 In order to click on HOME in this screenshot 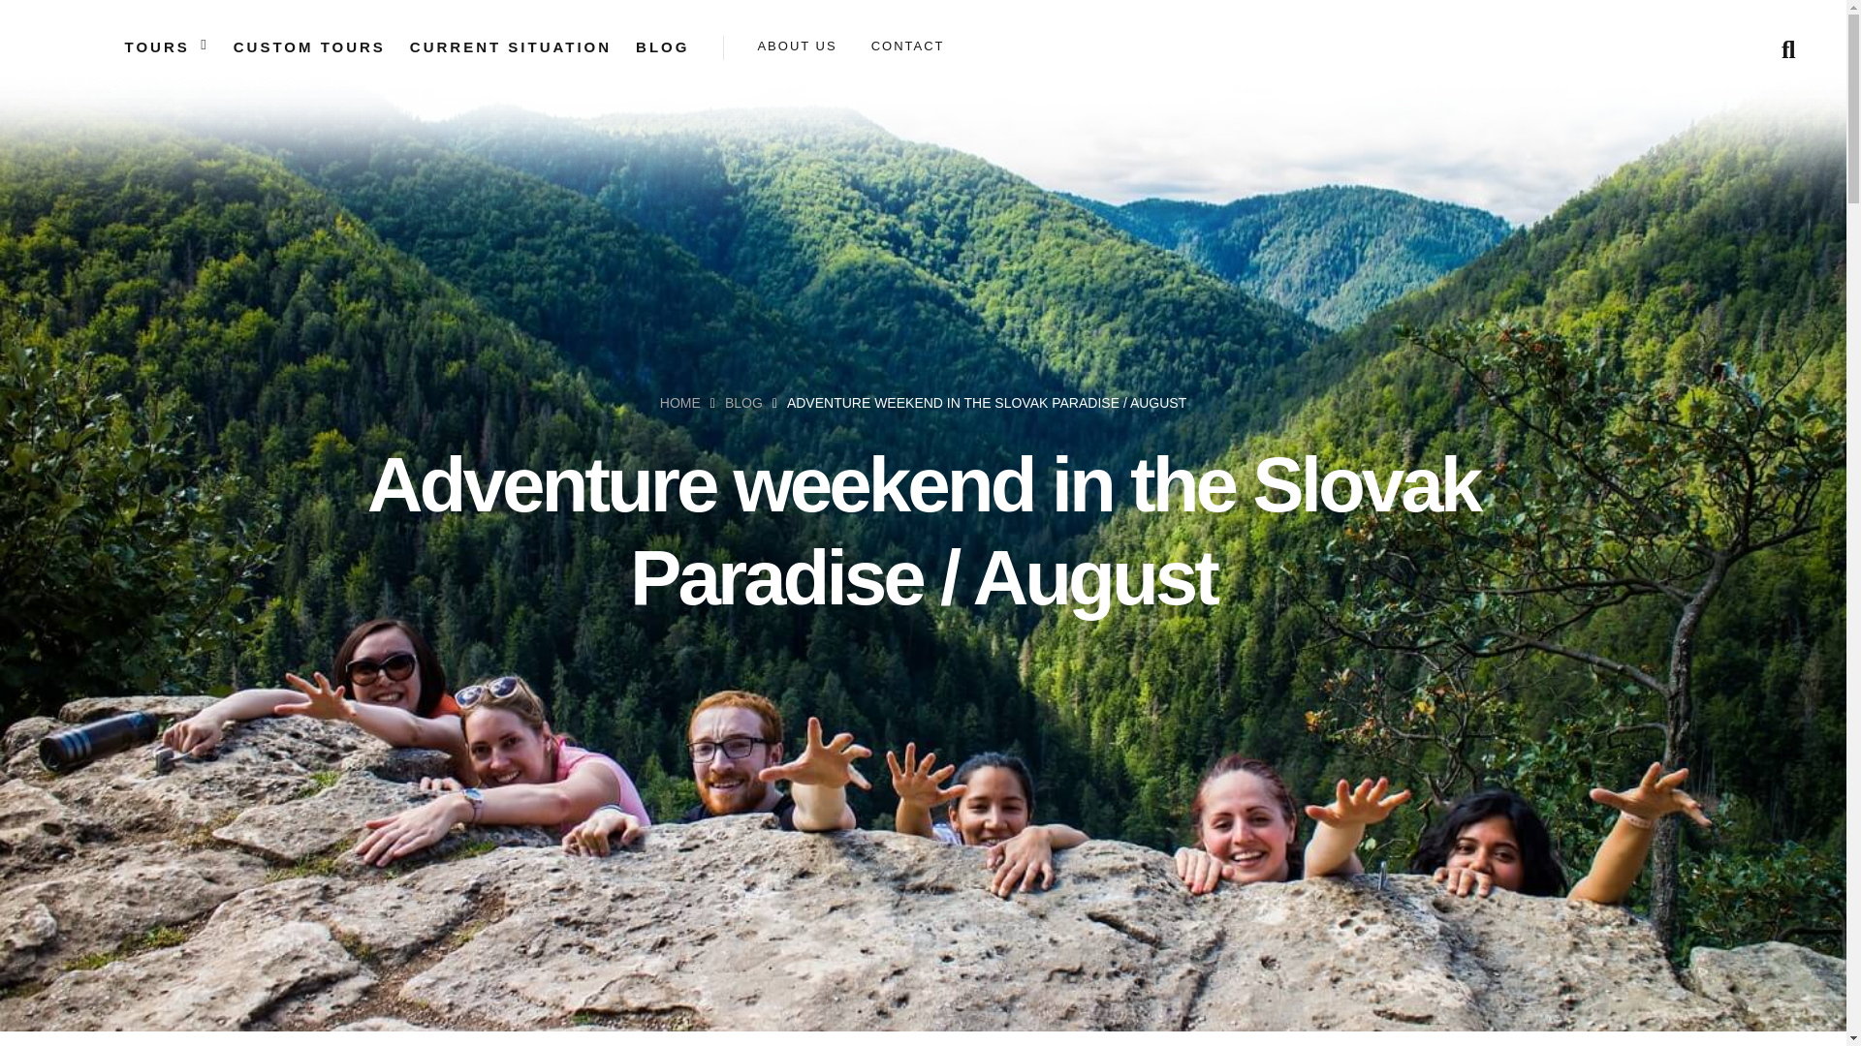, I will do `click(680, 403)`.